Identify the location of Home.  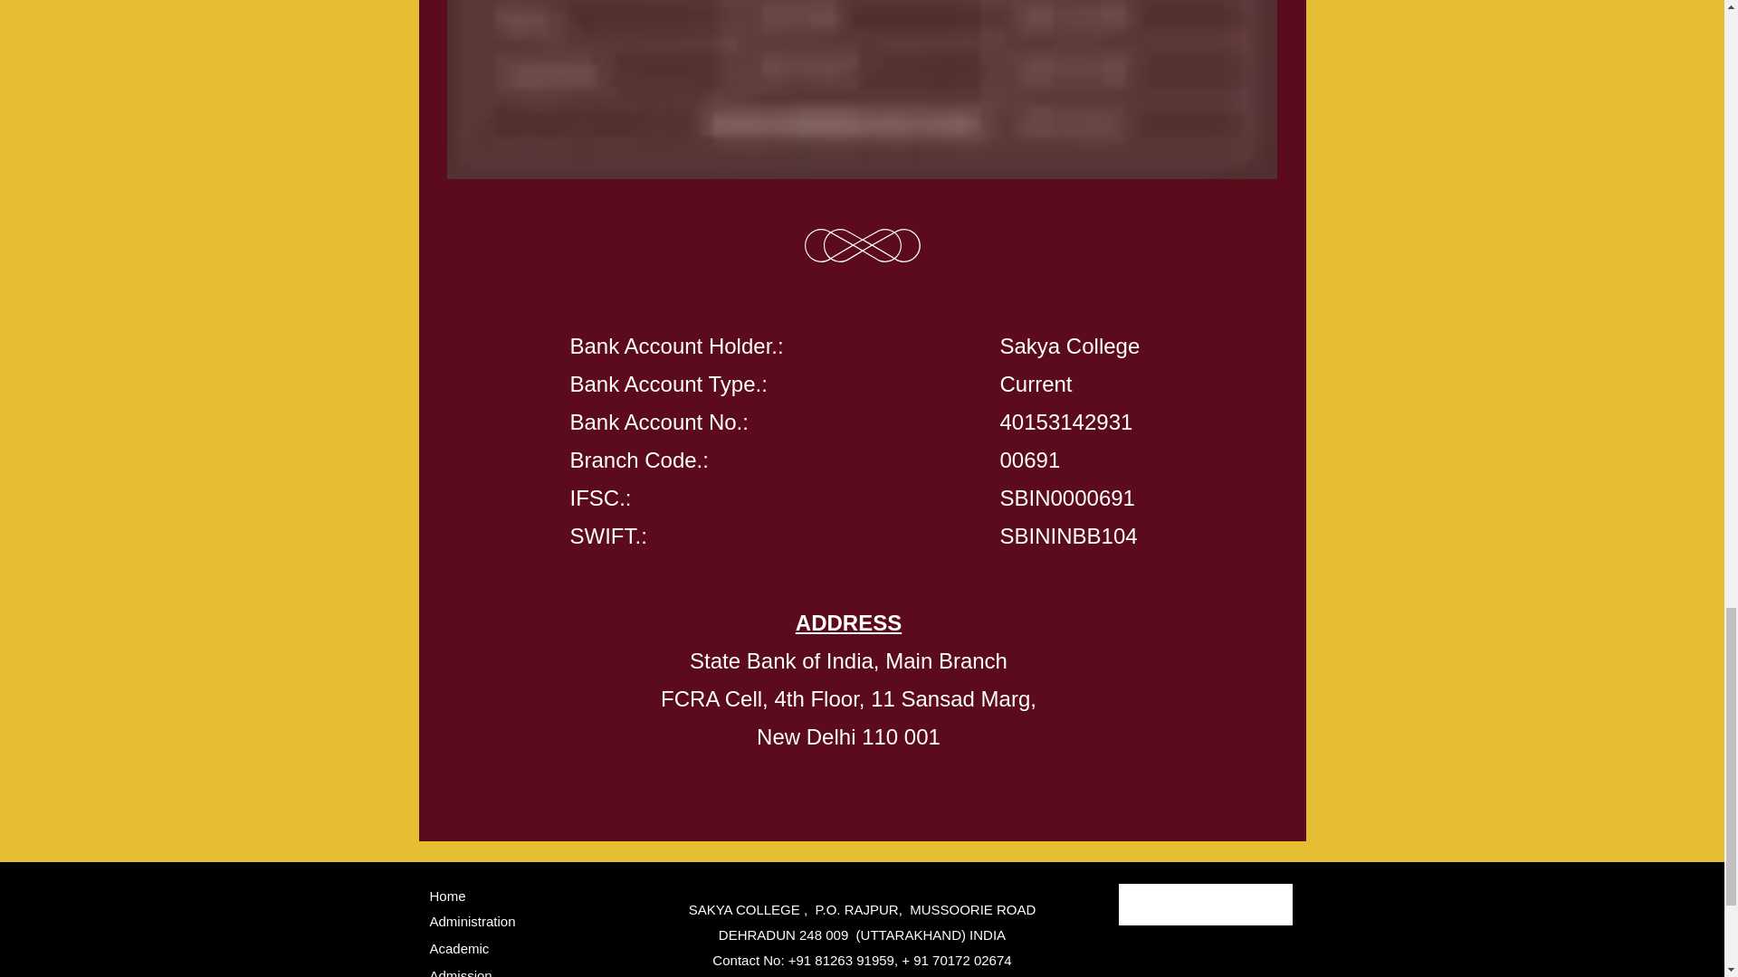
(447, 896).